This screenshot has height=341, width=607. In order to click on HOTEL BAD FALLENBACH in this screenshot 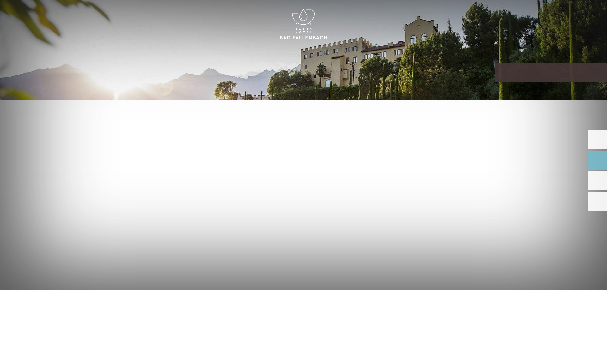, I will do `click(303, 25)`.